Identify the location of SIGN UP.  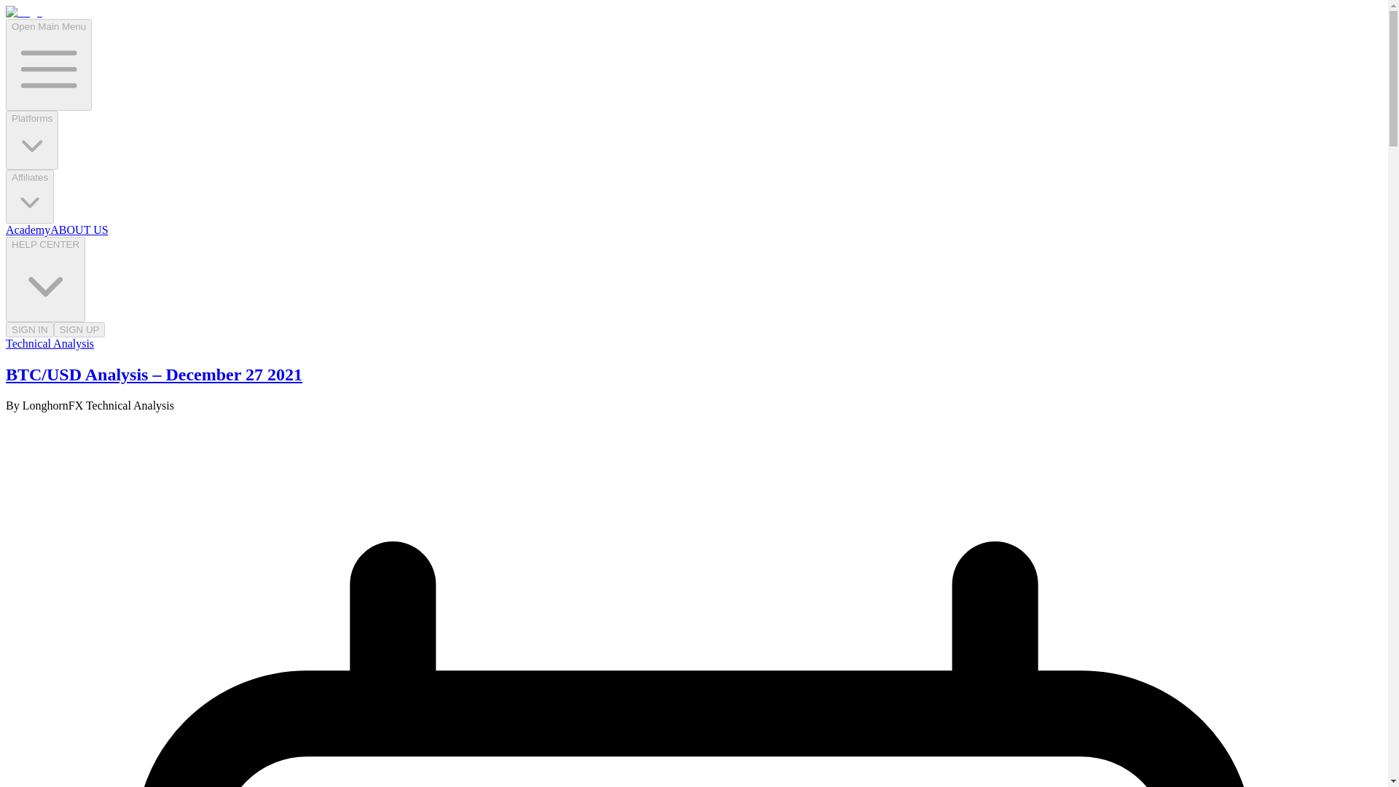
(80, 329).